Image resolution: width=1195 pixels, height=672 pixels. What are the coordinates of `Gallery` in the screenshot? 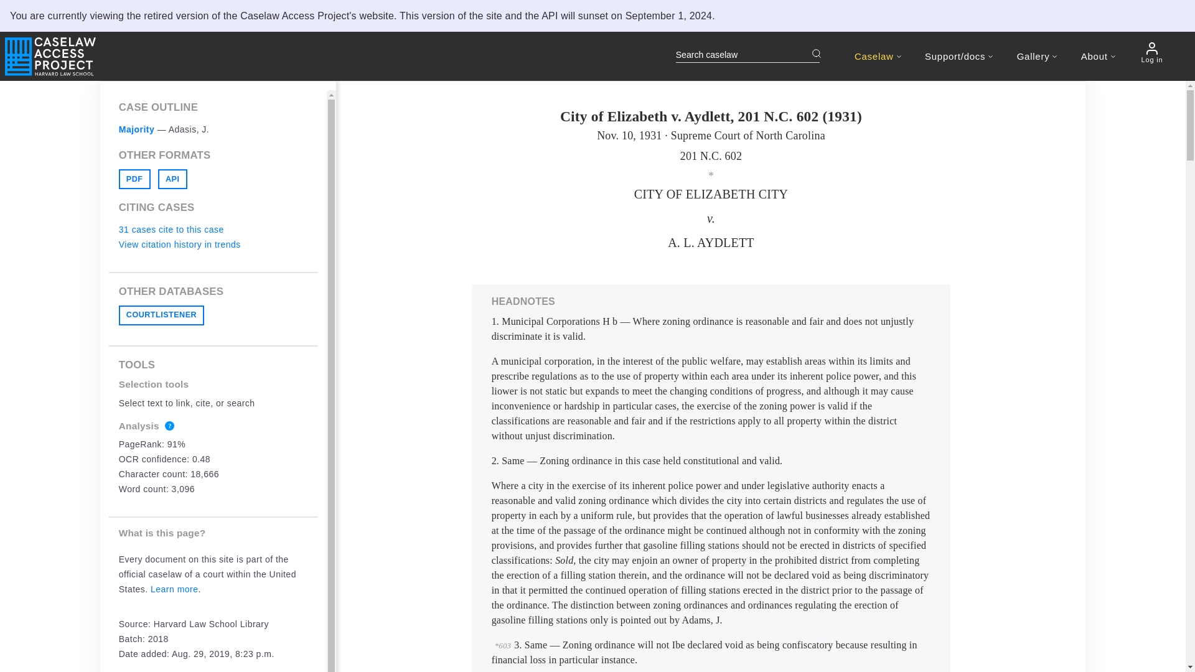 It's located at (1037, 56).